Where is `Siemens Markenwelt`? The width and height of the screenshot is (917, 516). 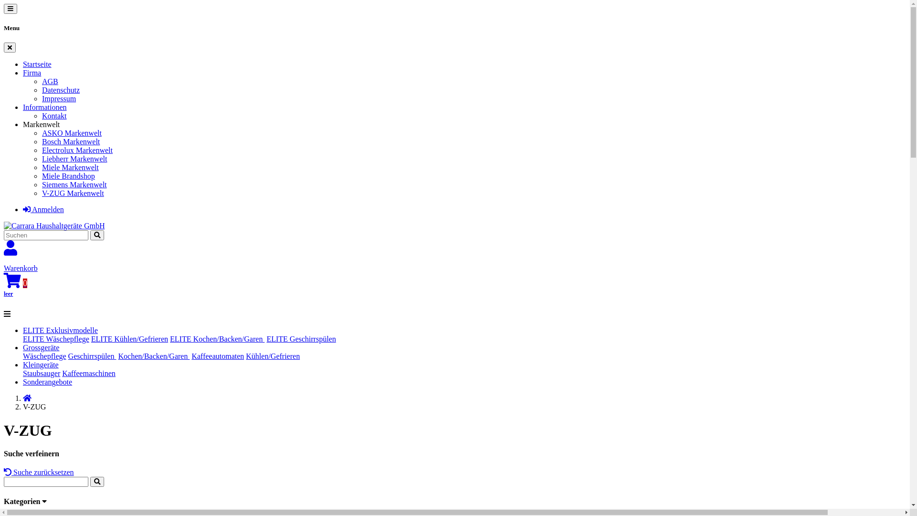
Siemens Markenwelt is located at coordinates (75, 184).